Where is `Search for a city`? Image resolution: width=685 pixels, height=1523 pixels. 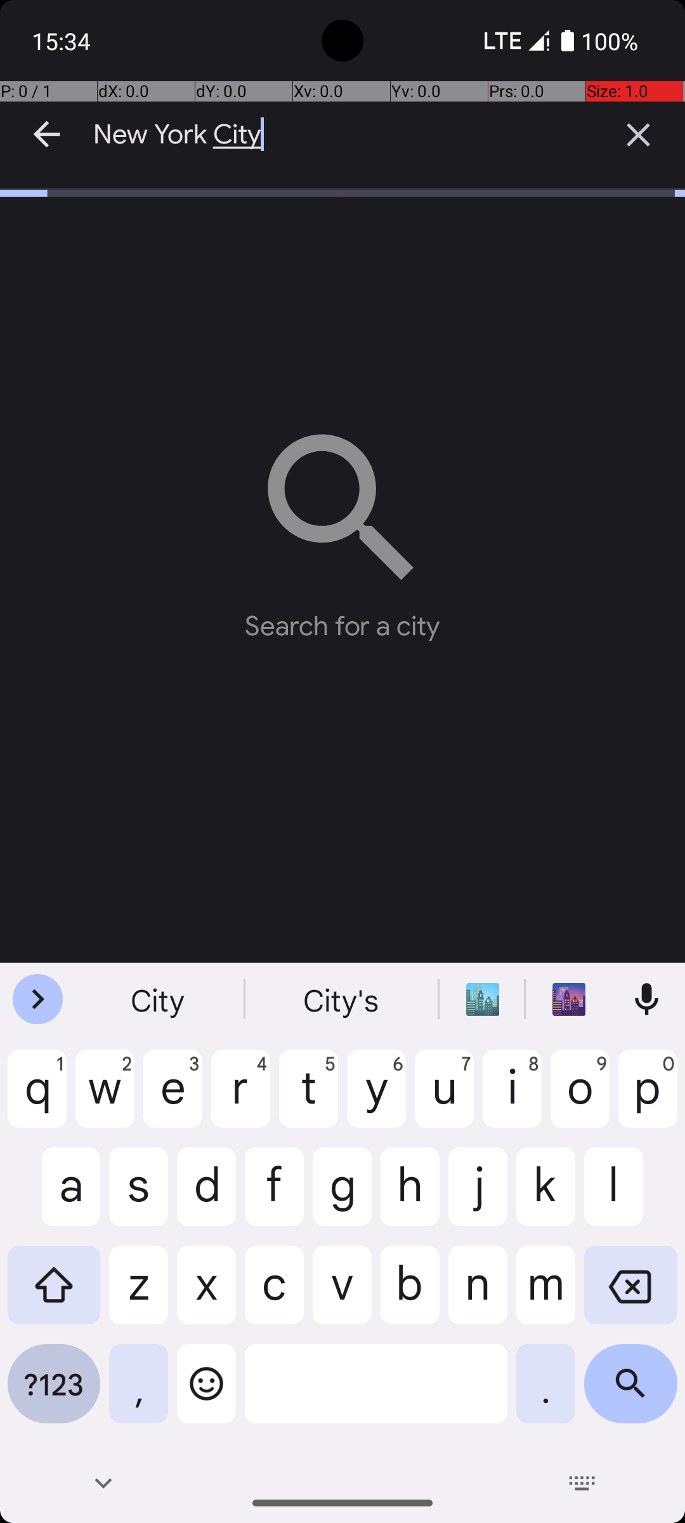
Search for a city is located at coordinates (342, 527).